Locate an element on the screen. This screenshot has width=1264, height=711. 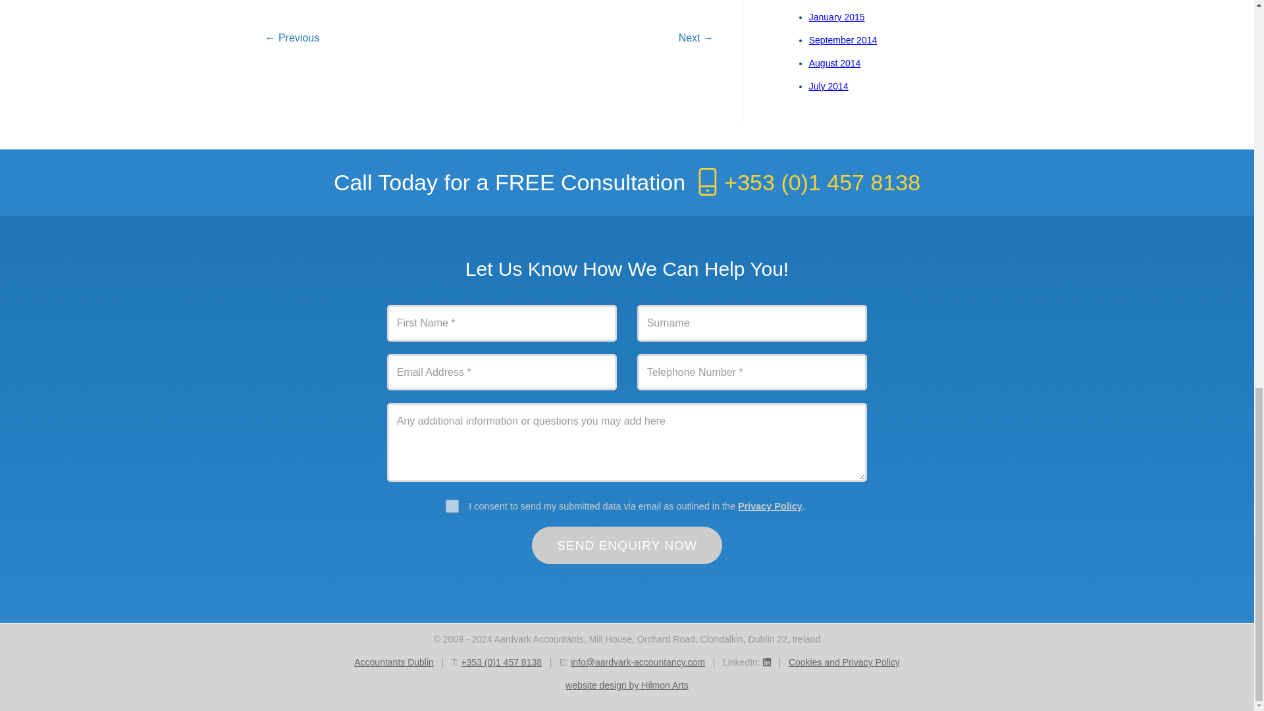
1 is located at coordinates (452, 506).